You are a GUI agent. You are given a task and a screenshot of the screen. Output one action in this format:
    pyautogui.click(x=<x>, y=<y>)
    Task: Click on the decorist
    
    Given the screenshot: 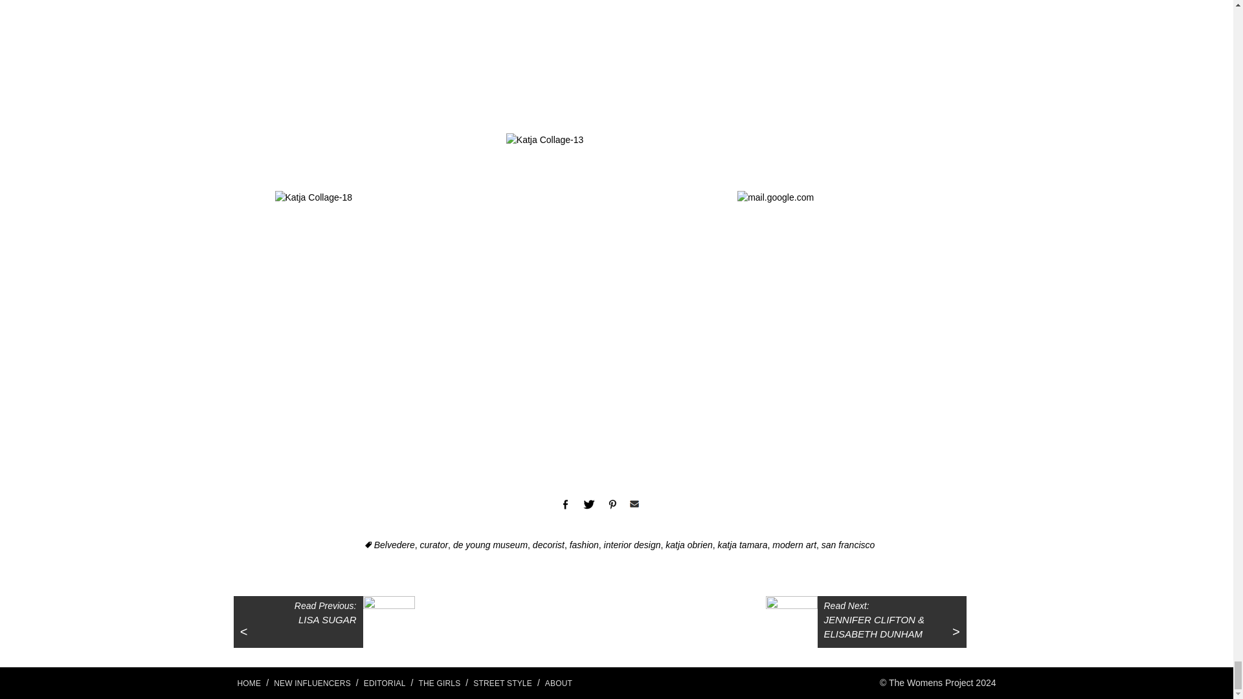 What is the action you would take?
    pyautogui.click(x=548, y=544)
    